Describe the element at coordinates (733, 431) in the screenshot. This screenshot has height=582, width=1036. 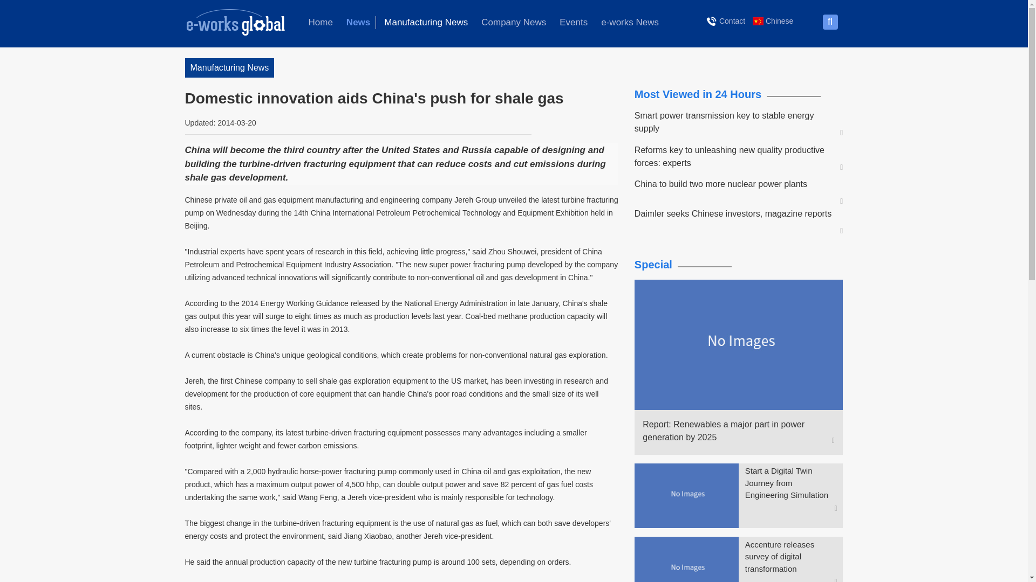
I see `Report: Renewables a major part in power generation by 2025` at that location.